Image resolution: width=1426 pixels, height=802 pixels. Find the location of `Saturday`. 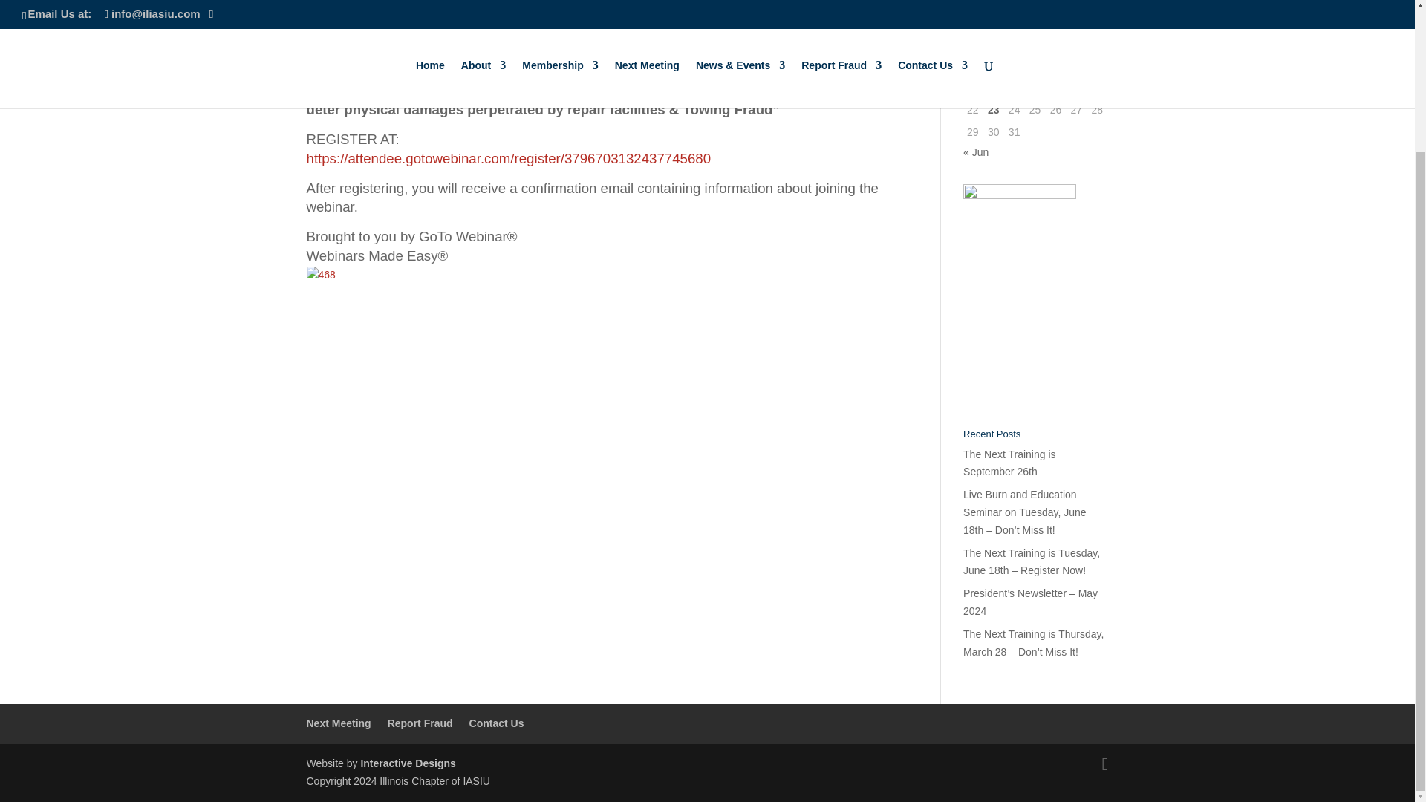

Saturday is located at coordinates (1077, 22).